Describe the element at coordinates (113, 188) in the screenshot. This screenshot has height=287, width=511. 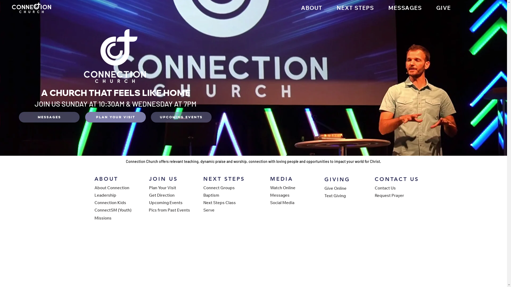
I see `About Connection` at that location.